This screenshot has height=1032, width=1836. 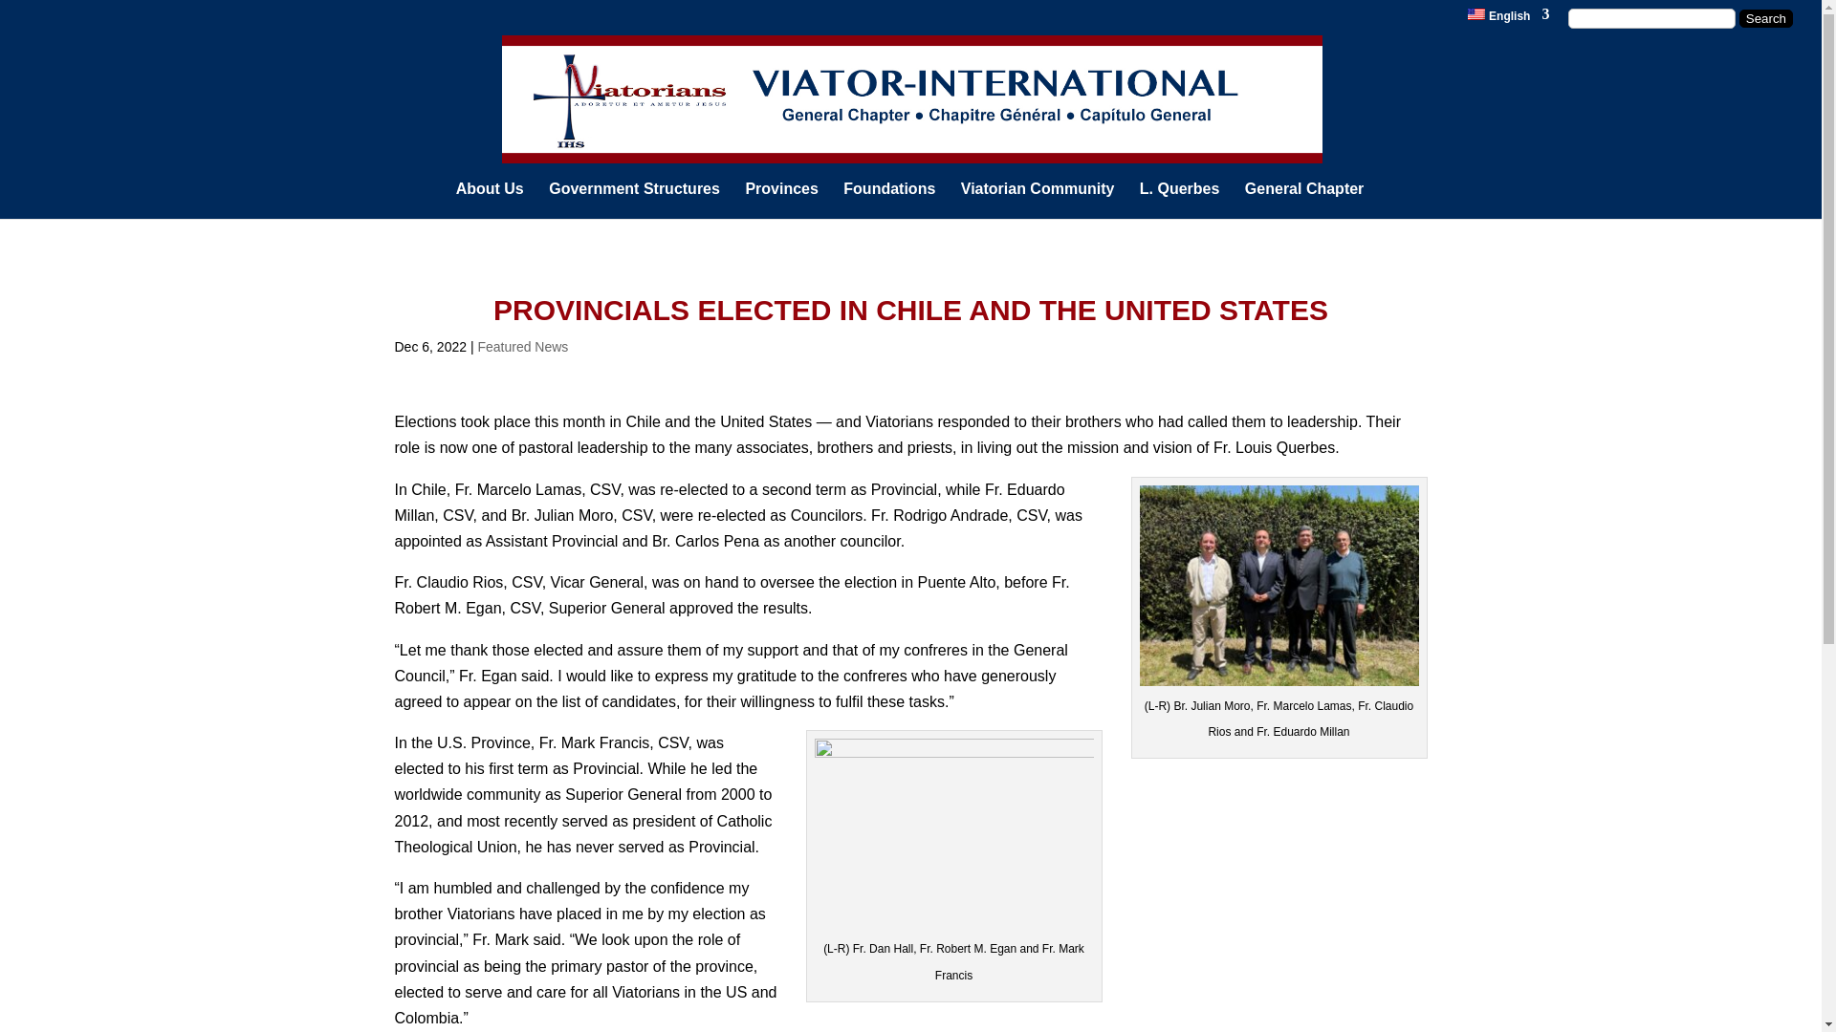 What do you see at coordinates (888, 197) in the screenshot?
I see `Foundations` at bounding box center [888, 197].